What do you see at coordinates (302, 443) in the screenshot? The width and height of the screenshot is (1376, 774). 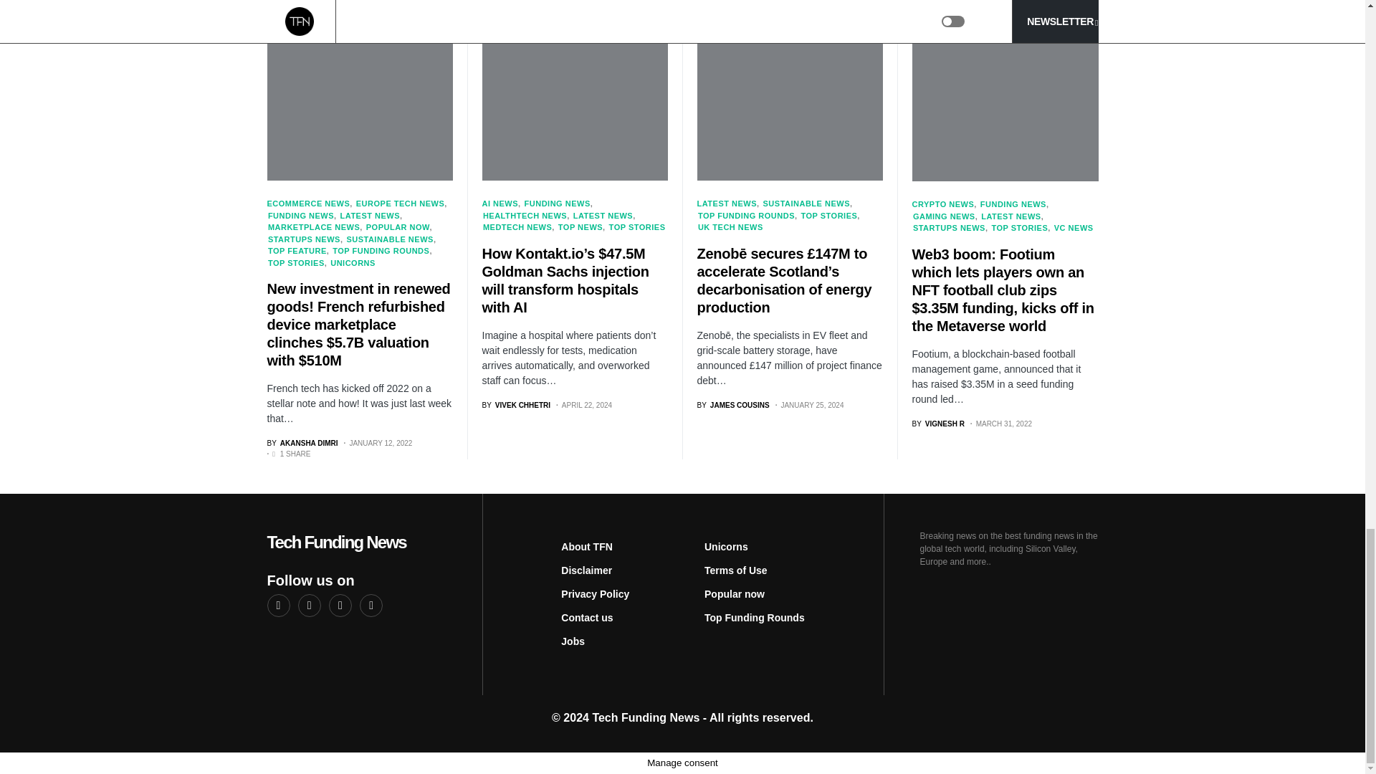 I see `View all posts by Akansha Dimri` at bounding box center [302, 443].